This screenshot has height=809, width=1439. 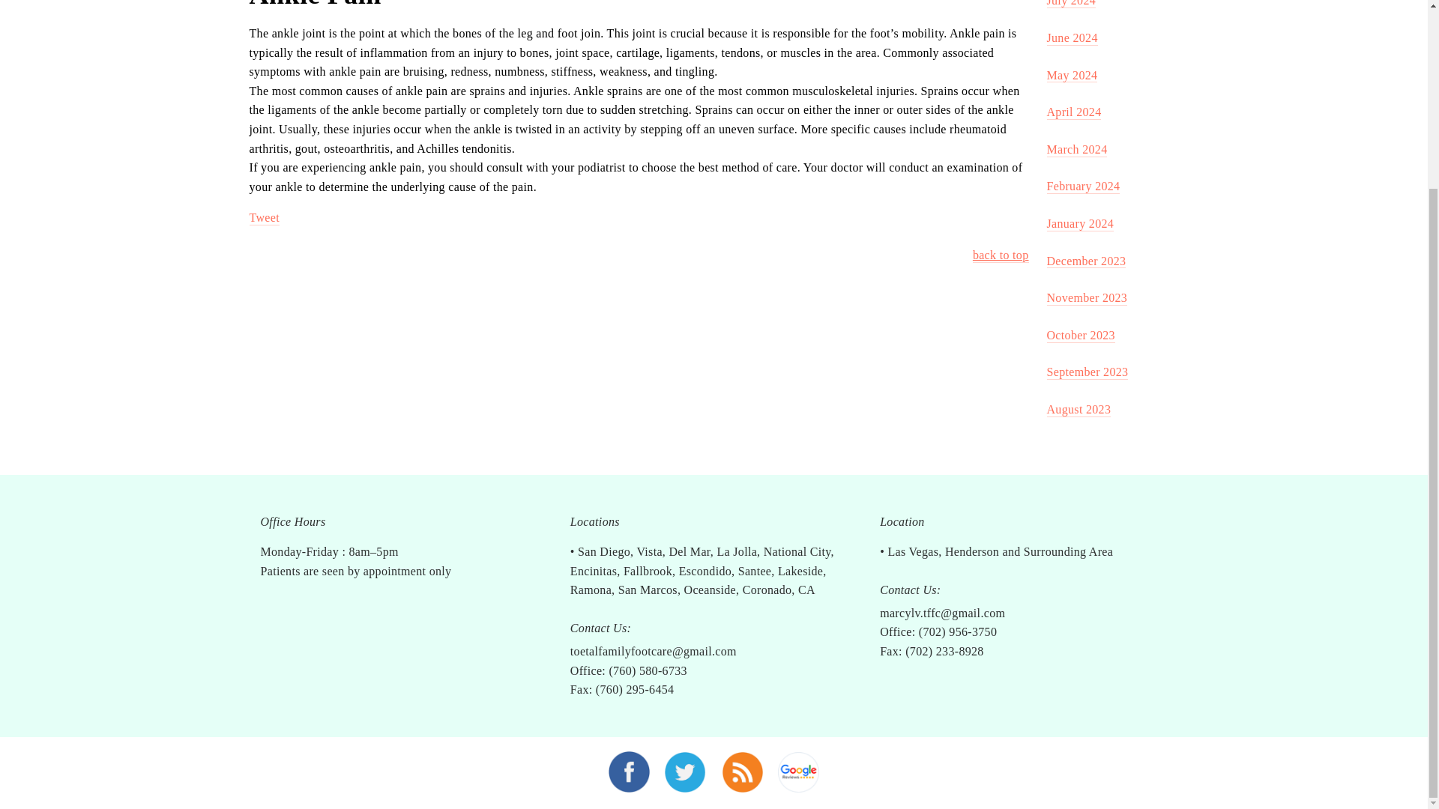 What do you see at coordinates (1071, 38) in the screenshot?
I see `June 2024` at bounding box center [1071, 38].